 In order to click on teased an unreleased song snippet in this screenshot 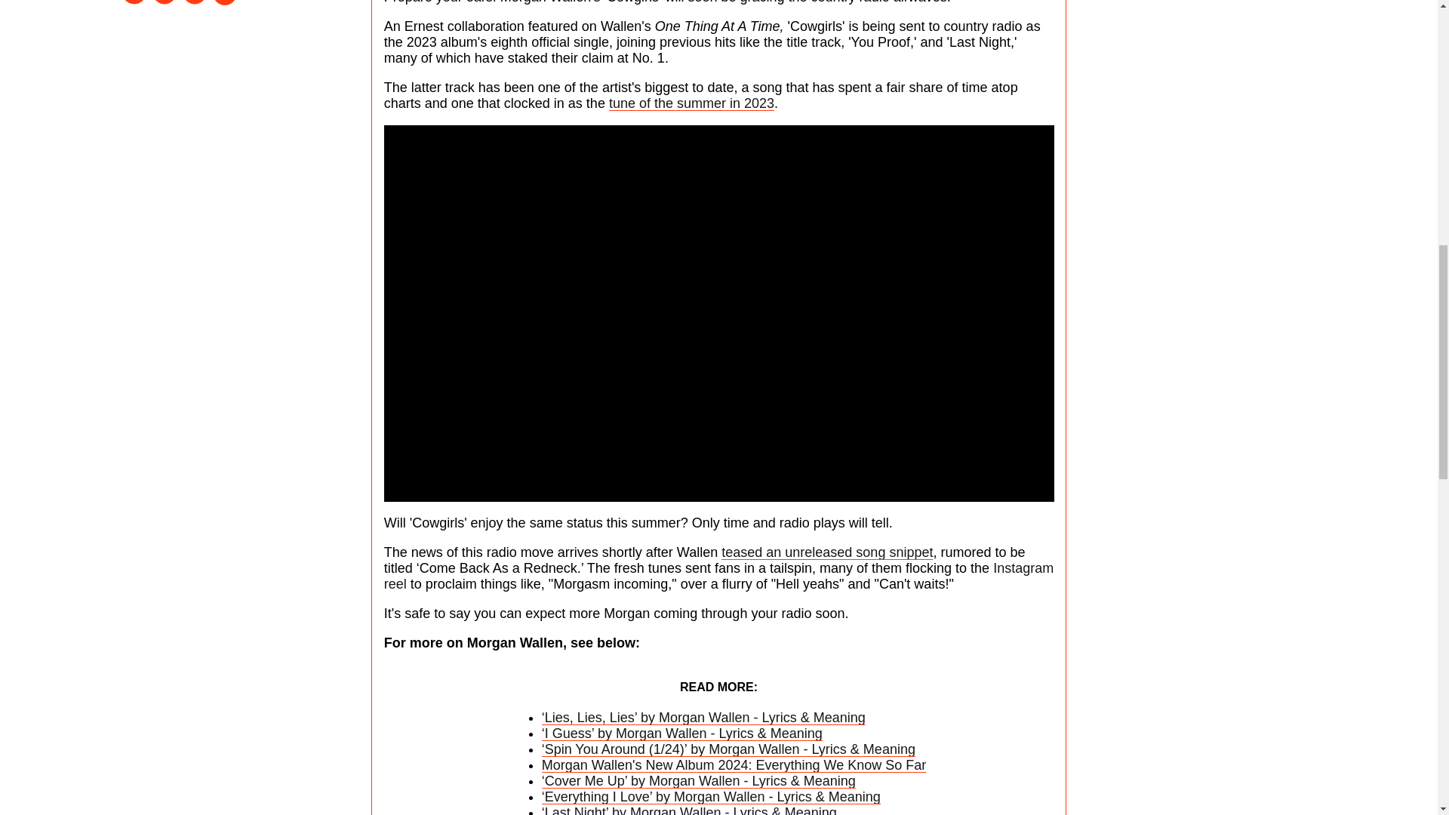, I will do `click(827, 552)`.